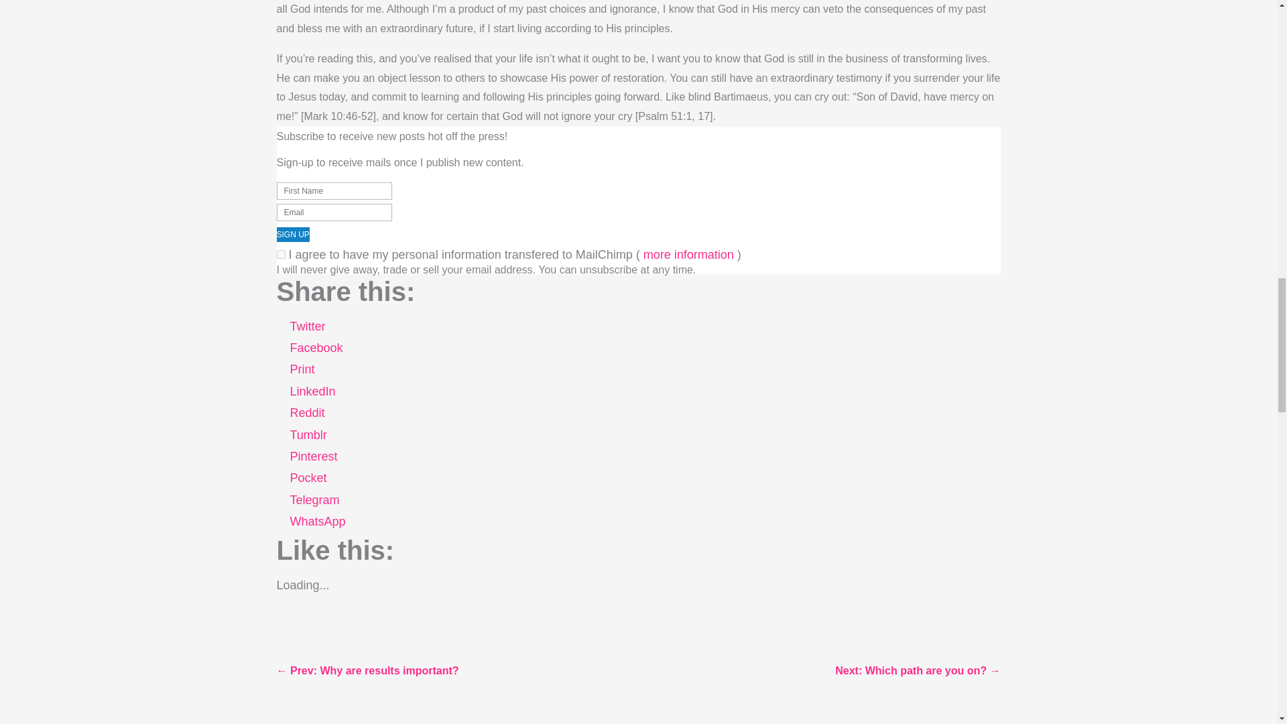  I want to click on Click to print, so click(302, 373).